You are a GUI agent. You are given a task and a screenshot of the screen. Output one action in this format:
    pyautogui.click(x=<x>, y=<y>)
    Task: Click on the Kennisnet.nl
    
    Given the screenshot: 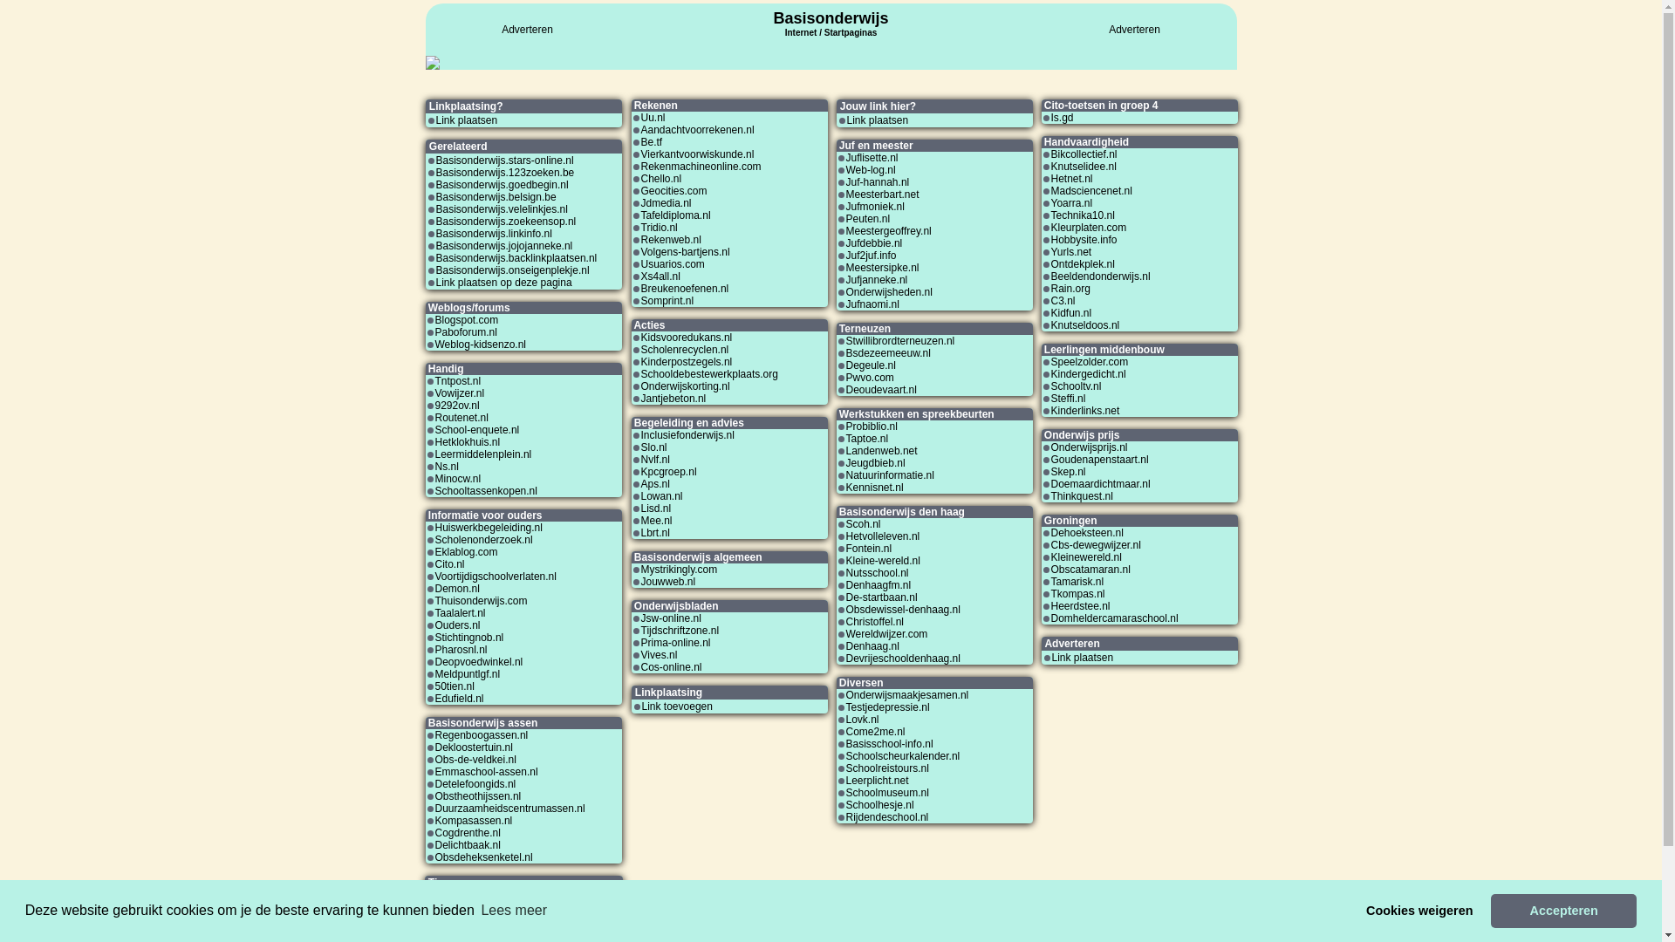 What is the action you would take?
    pyautogui.click(x=875, y=488)
    